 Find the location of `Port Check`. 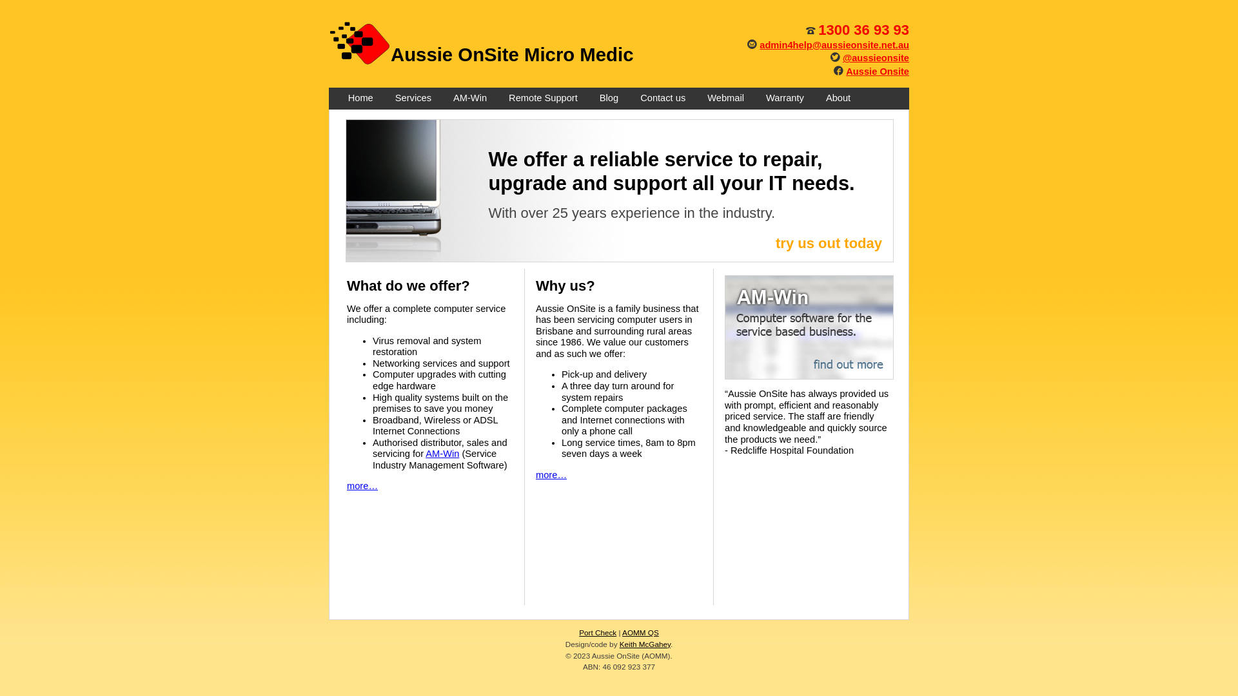

Port Check is located at coordinates (598, 633).